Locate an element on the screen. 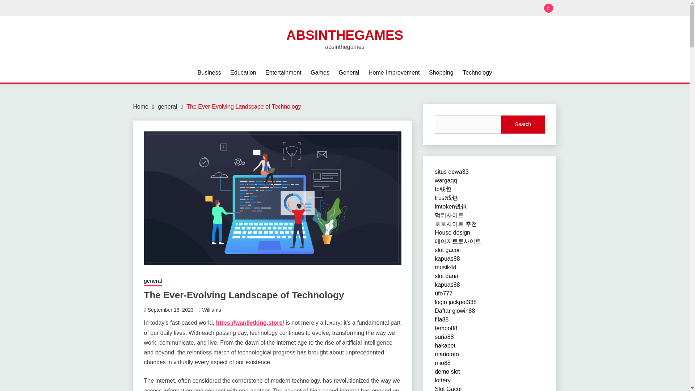  Williams is located at coordinates (211, 310).